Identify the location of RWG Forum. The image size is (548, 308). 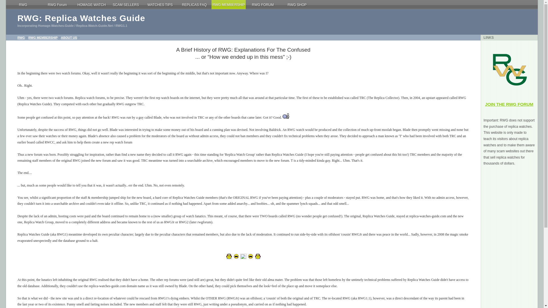
(57, 5).